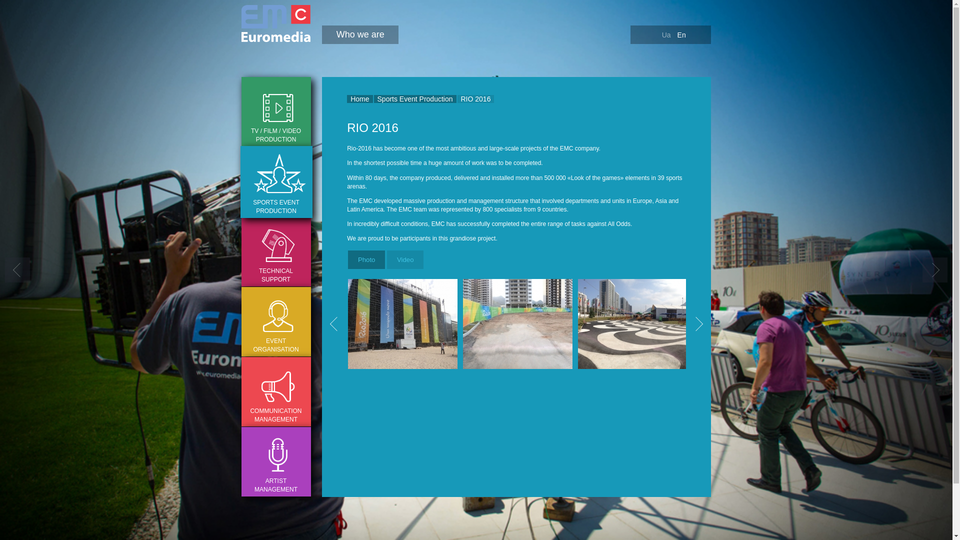 This screenshot has height=540, width=960. I want to click on Sports Event Production, so click(415, 99).